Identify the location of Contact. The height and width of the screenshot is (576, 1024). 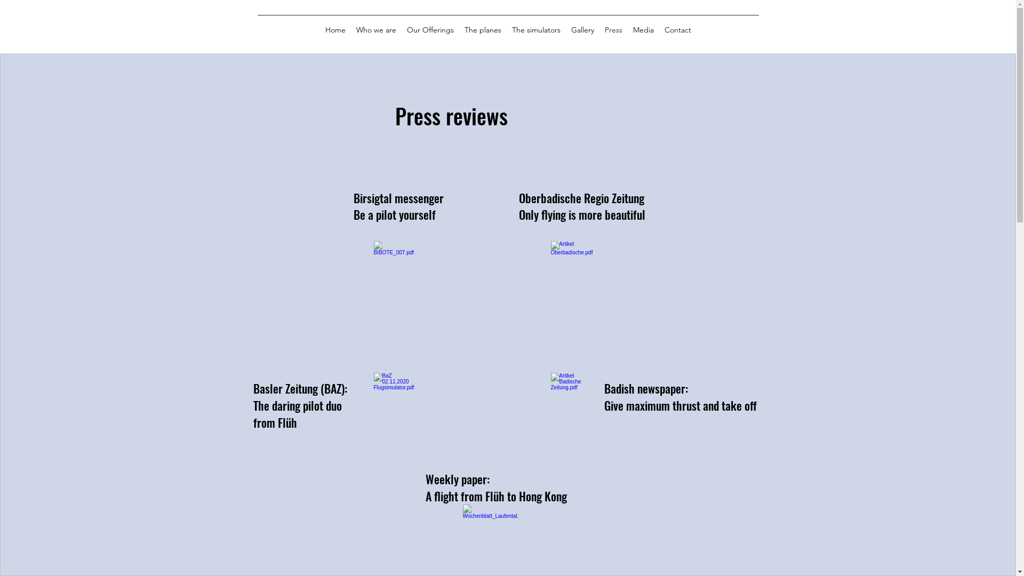
(678, 30).